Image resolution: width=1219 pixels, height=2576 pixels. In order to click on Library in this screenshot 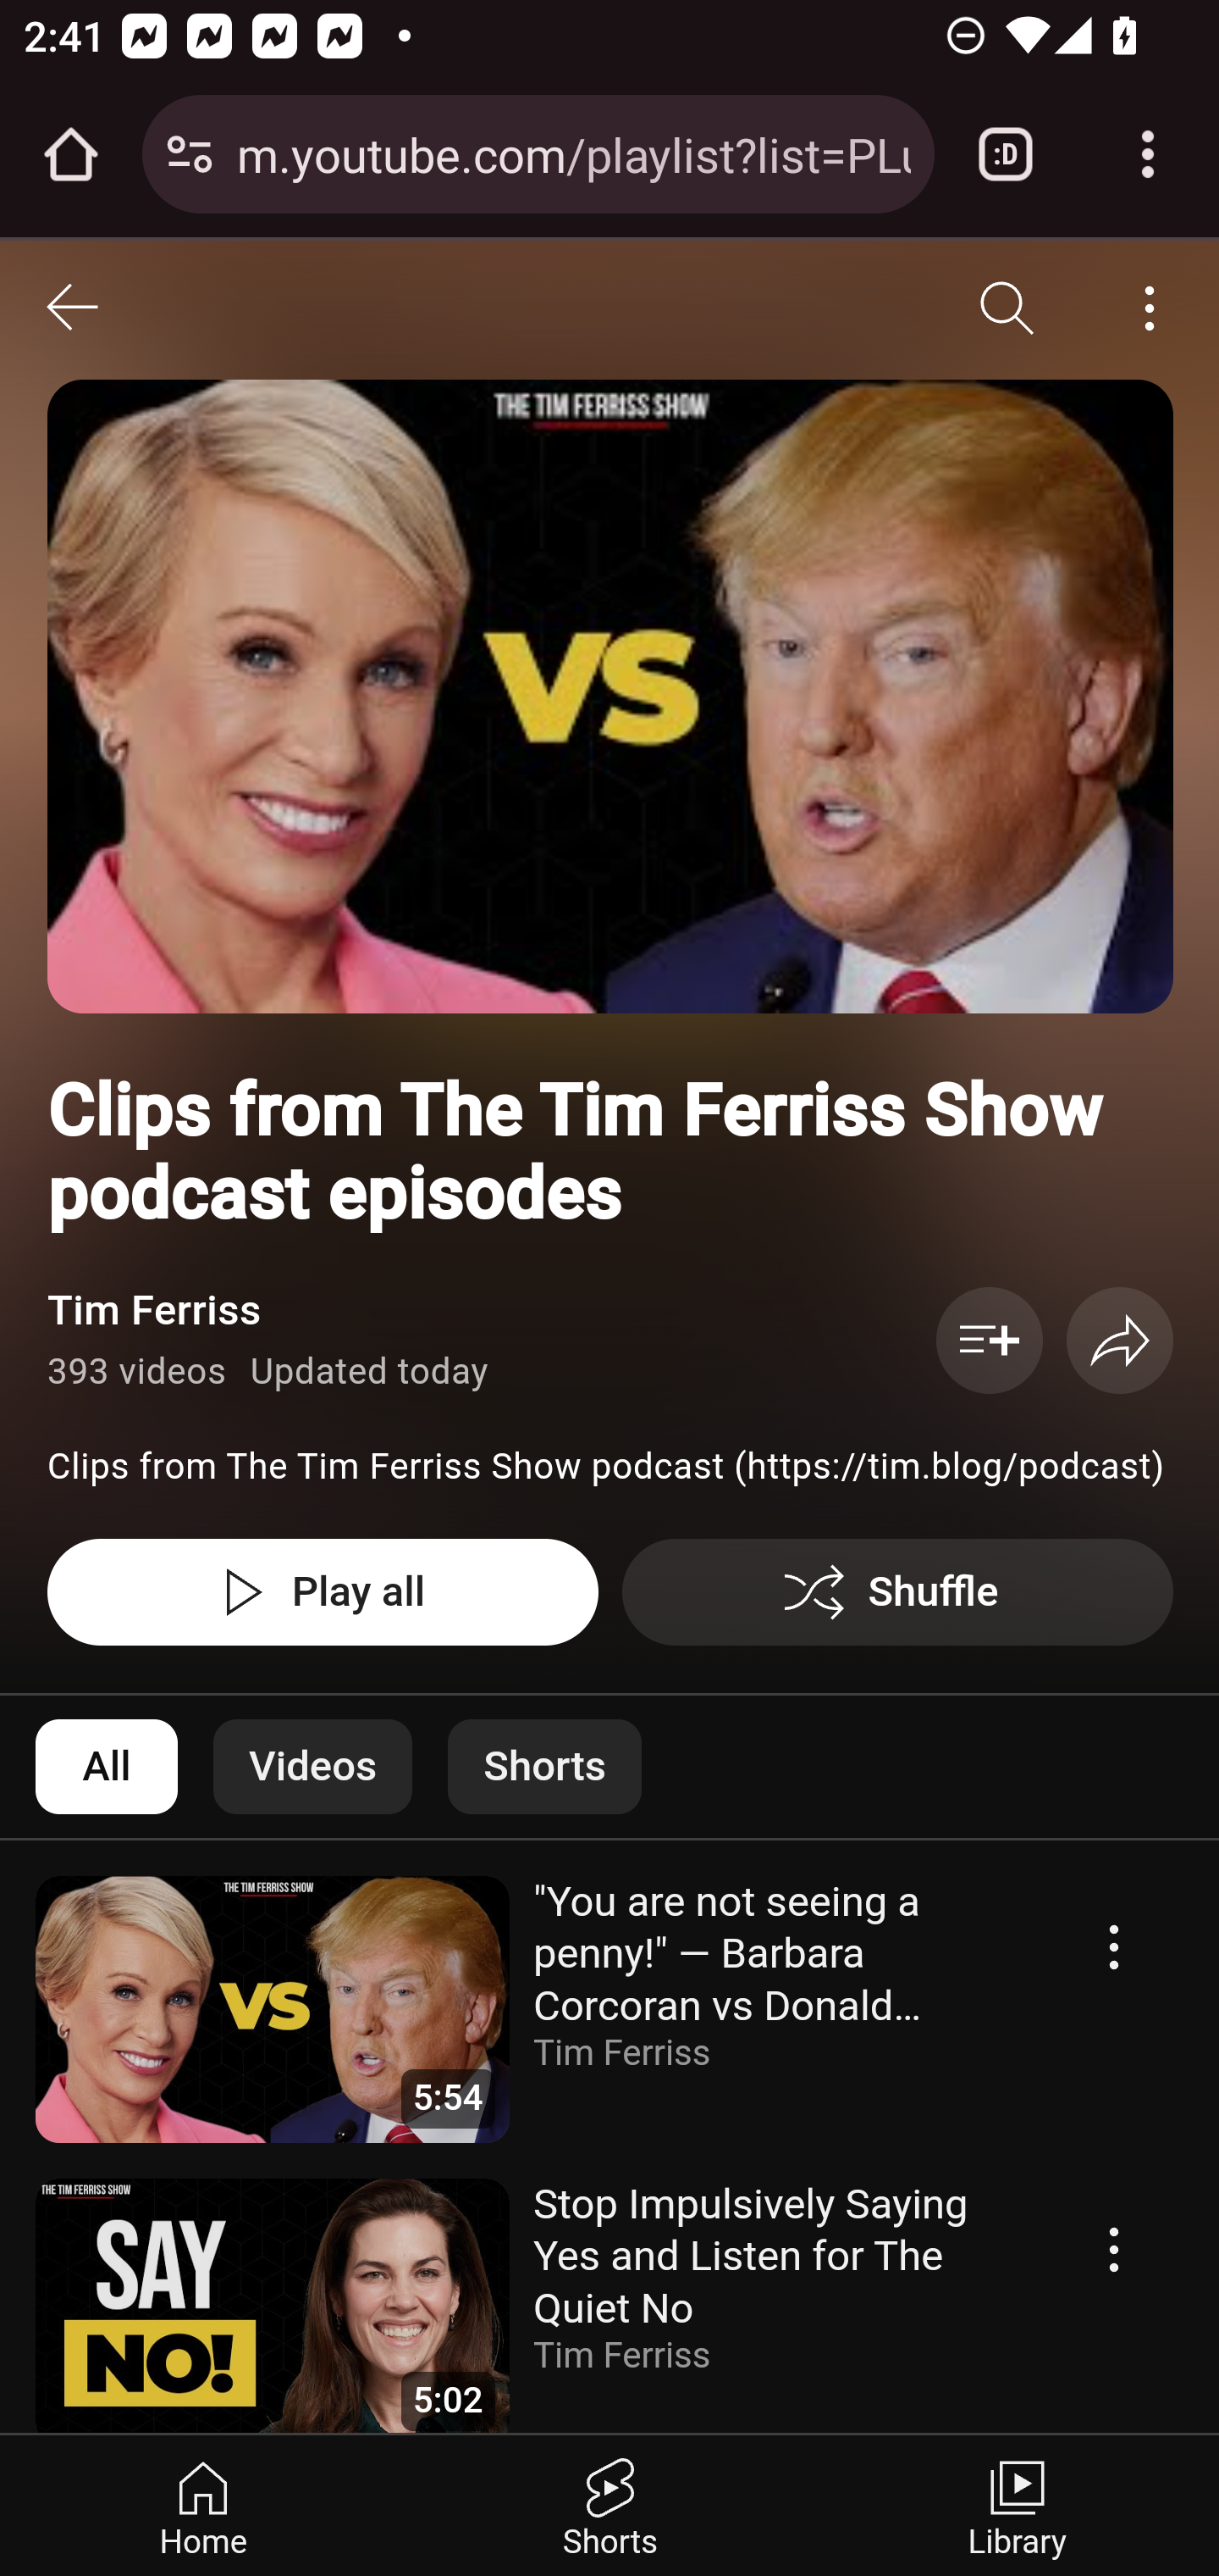, I will do `click(1016, 2505)`.